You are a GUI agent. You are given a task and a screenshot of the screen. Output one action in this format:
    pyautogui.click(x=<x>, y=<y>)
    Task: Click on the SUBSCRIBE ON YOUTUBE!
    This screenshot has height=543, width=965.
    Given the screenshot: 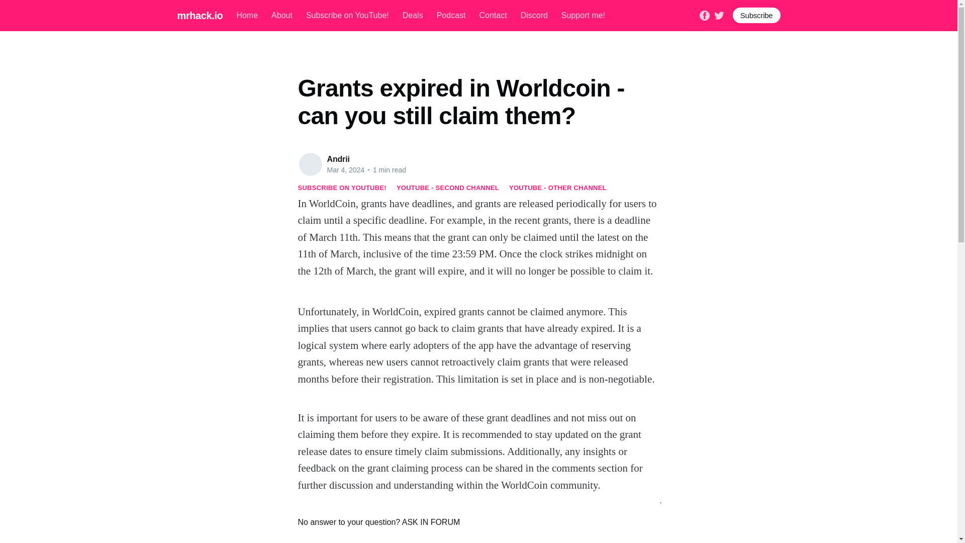 What is the action you would take?
    pyautogui.click(x=342, y=188)
    